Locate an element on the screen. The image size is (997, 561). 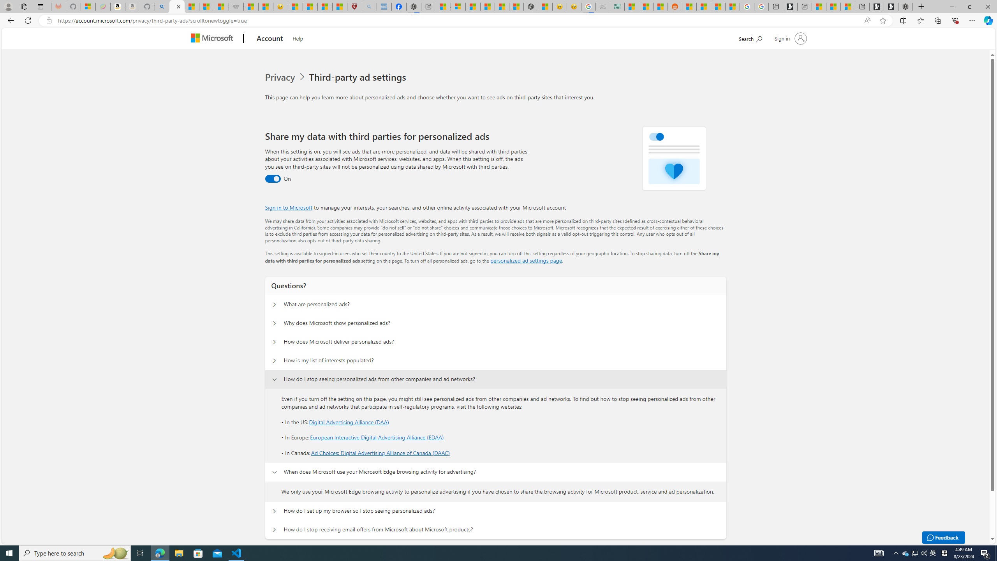
Digital Advertising Alliance (DAA) is located at coordinates (349, 422).